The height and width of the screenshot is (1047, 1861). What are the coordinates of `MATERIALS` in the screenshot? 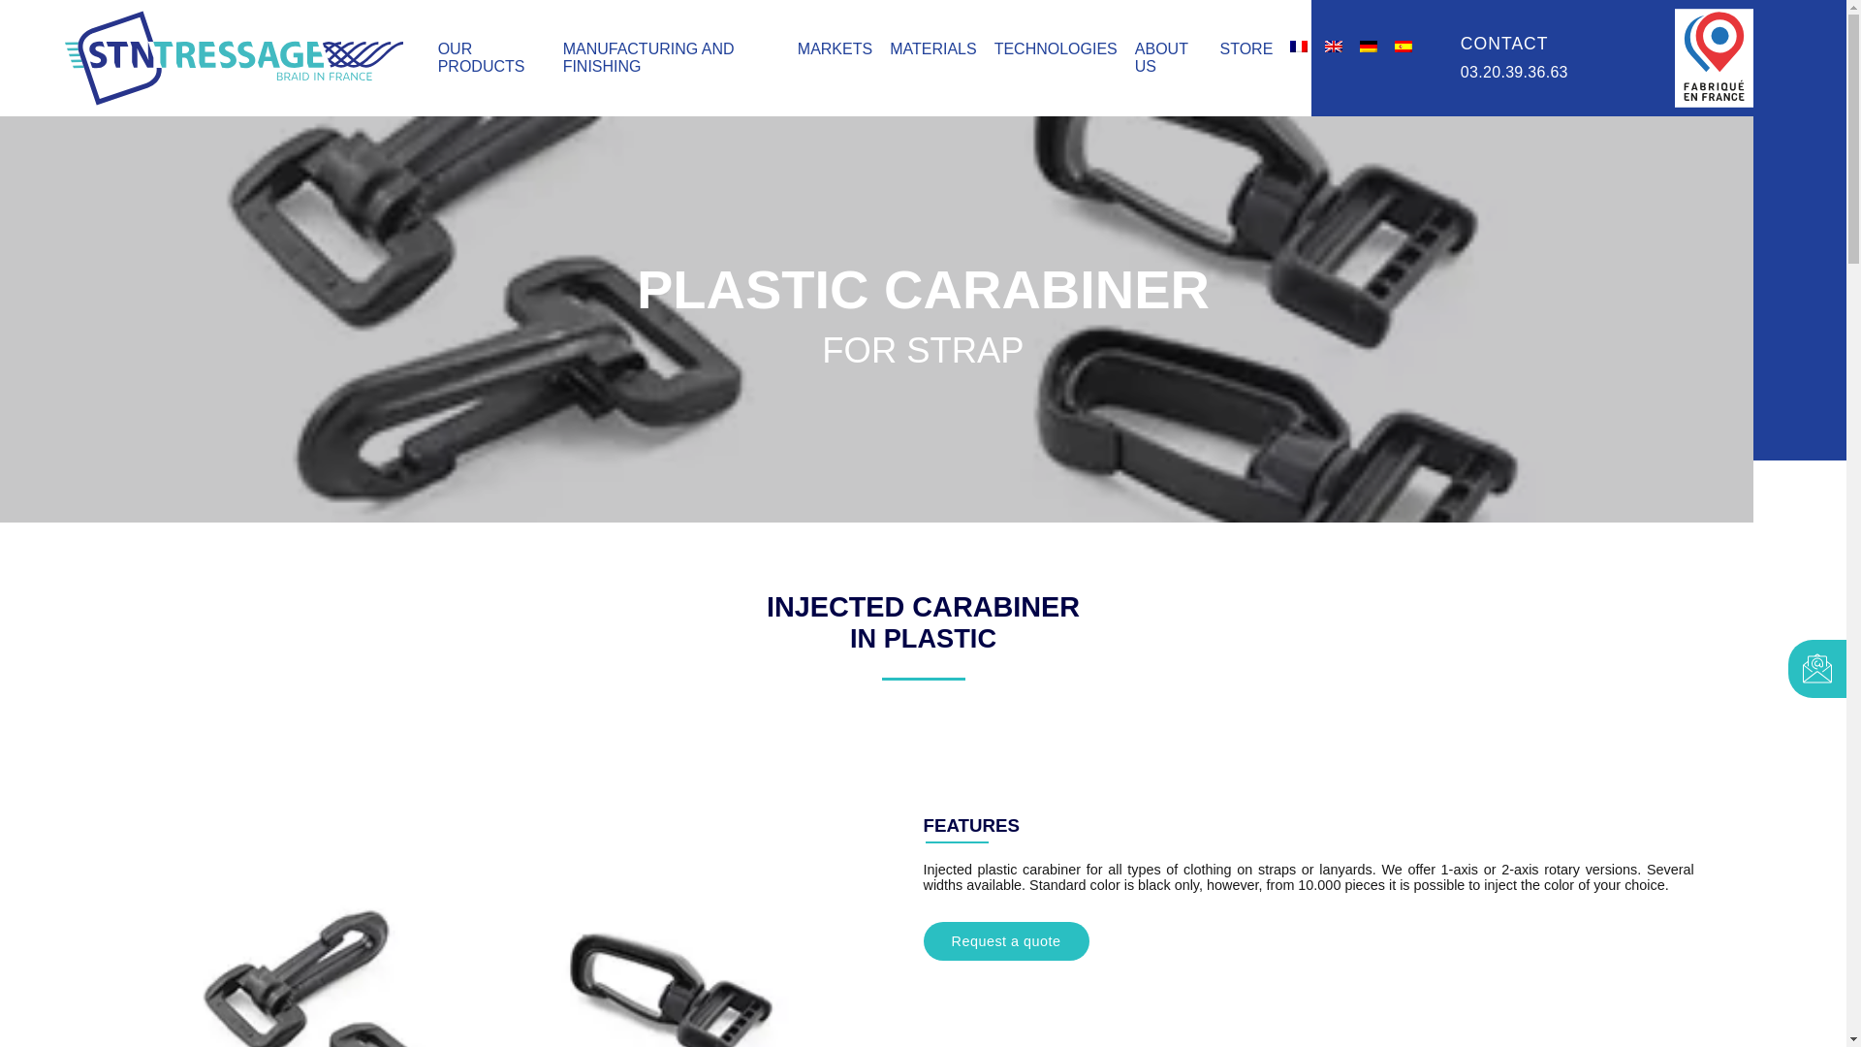 It's located at (932, 48).